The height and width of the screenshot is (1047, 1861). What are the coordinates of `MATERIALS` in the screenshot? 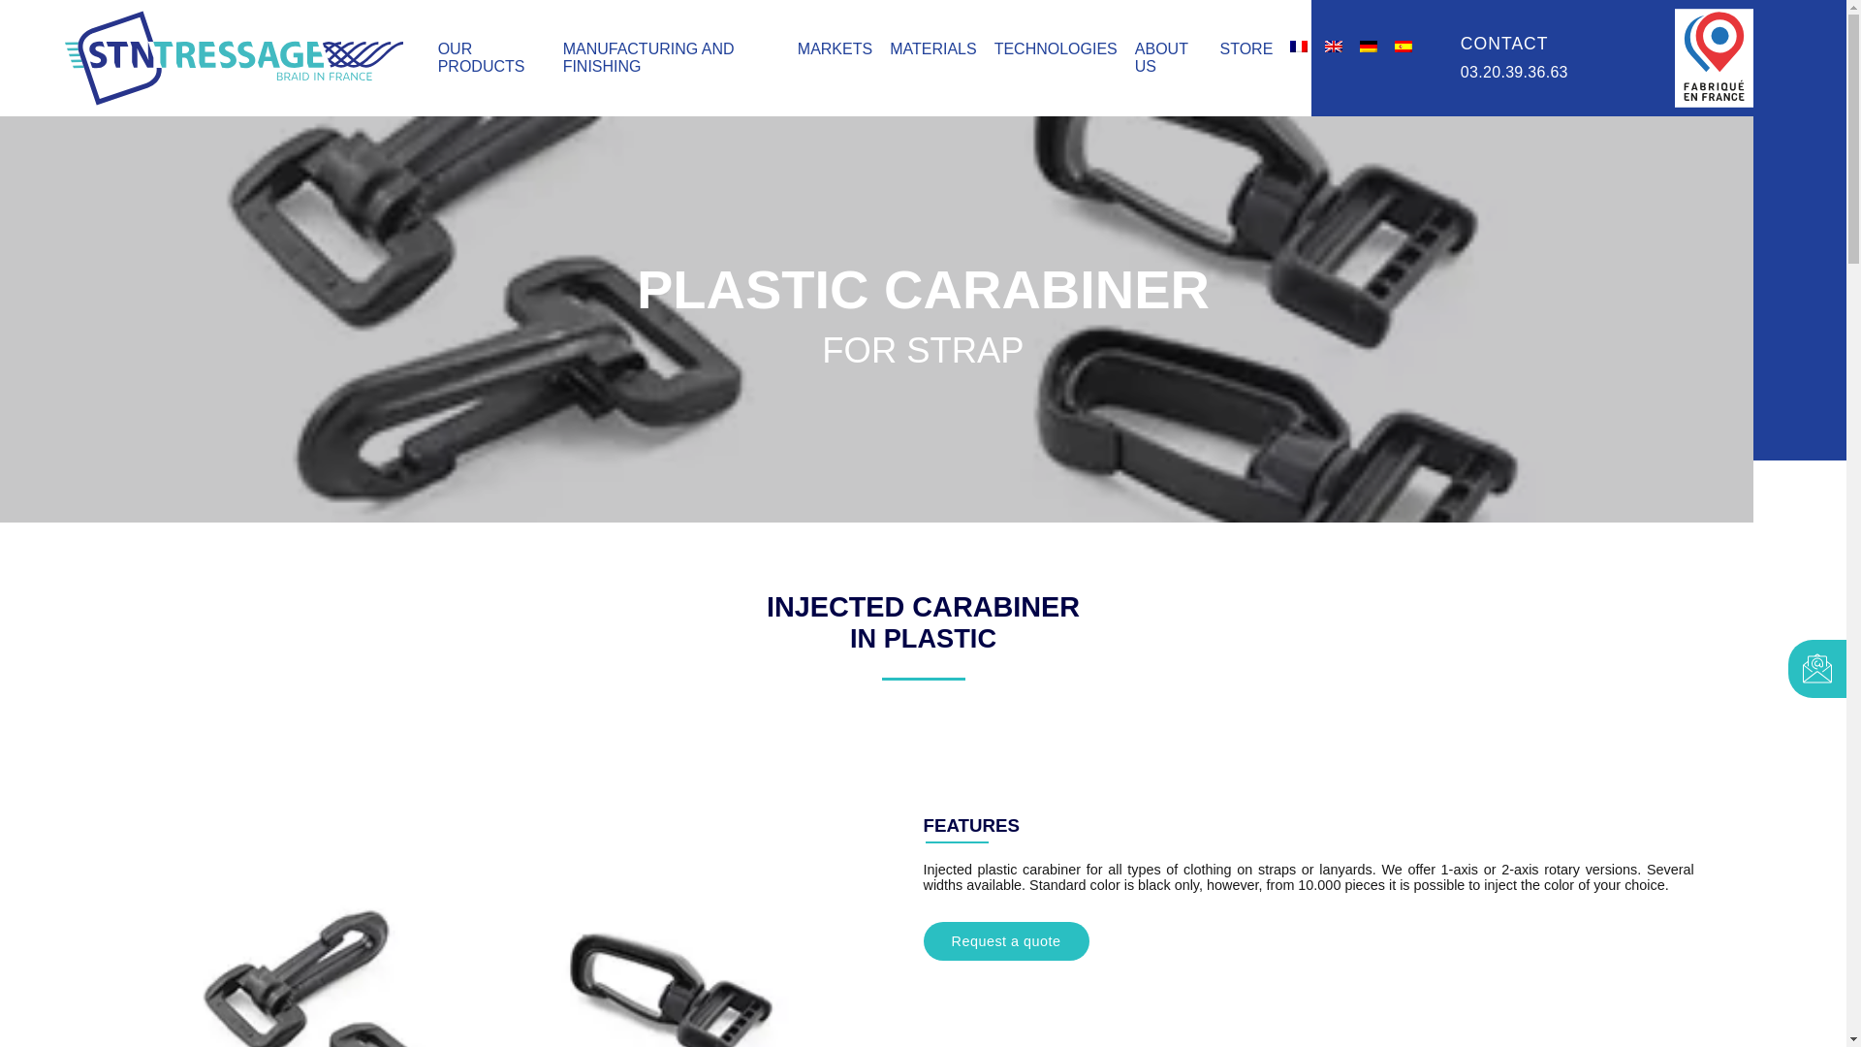 It's located at (932, 48).